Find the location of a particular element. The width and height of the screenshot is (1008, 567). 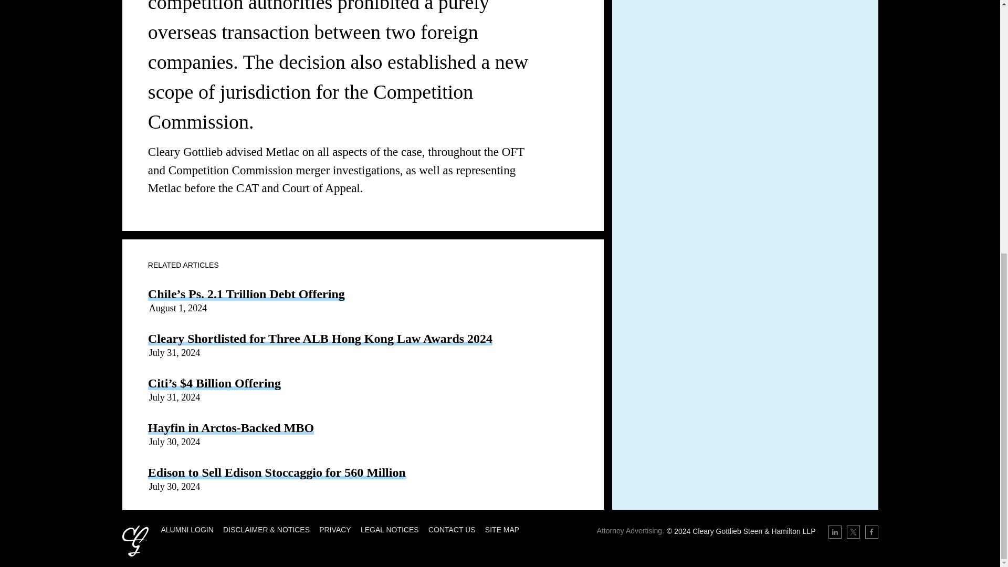

Contact Us is located at coordinates (452, 530).